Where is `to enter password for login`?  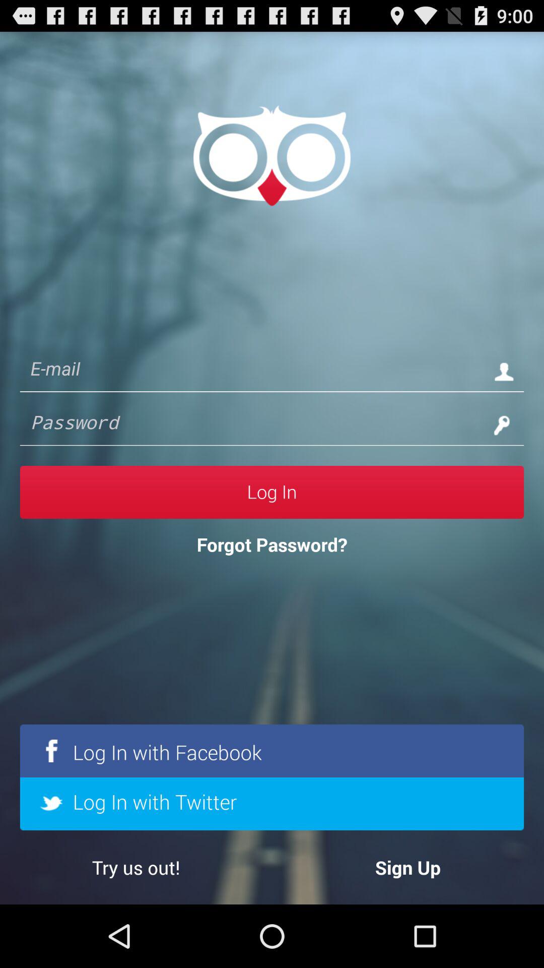
to enter password for login is located at coordinates (252, 425).